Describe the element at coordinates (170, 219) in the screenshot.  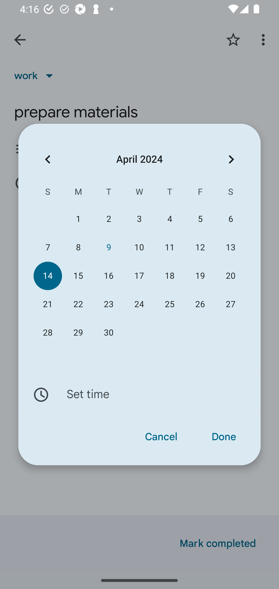
I see `4 04 April 2024` at that location.